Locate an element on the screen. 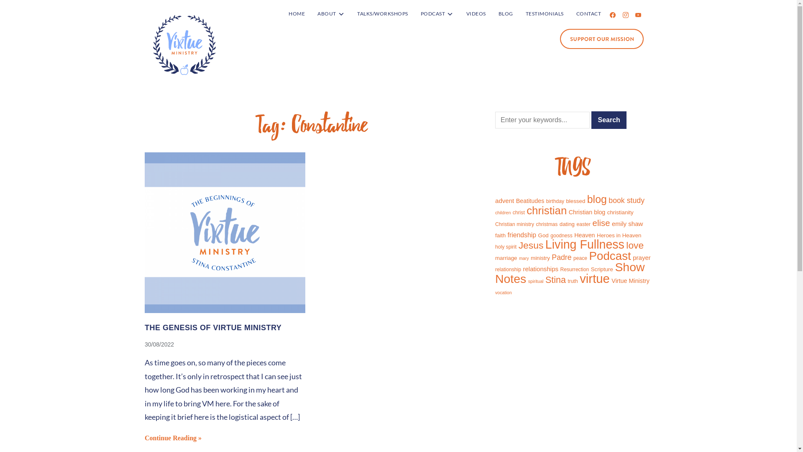 The height and width of the screenshot is (452, 803). Scripture is located at coordinates (602, 270).